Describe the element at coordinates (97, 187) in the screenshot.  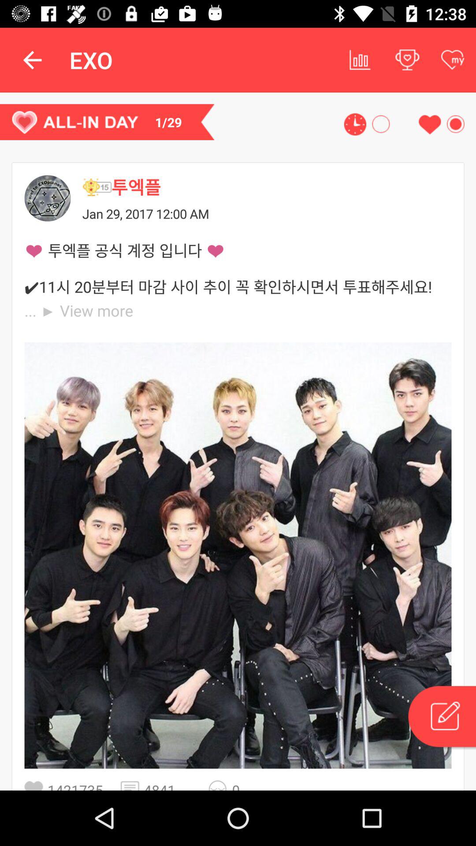
I see `tap the icon above jan 29 2017 item` at that location.